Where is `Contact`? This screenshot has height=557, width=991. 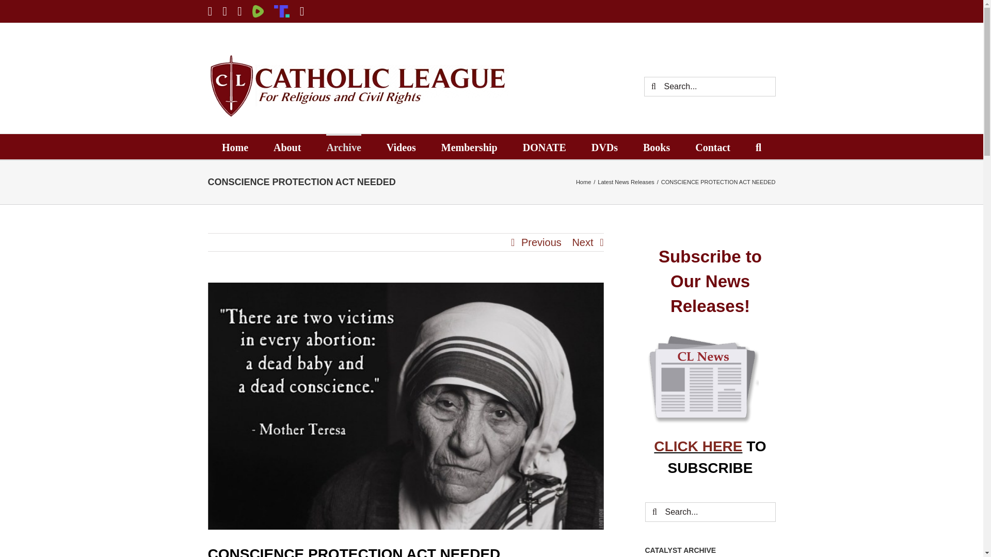
Contact is located at coordinates (713, 146).